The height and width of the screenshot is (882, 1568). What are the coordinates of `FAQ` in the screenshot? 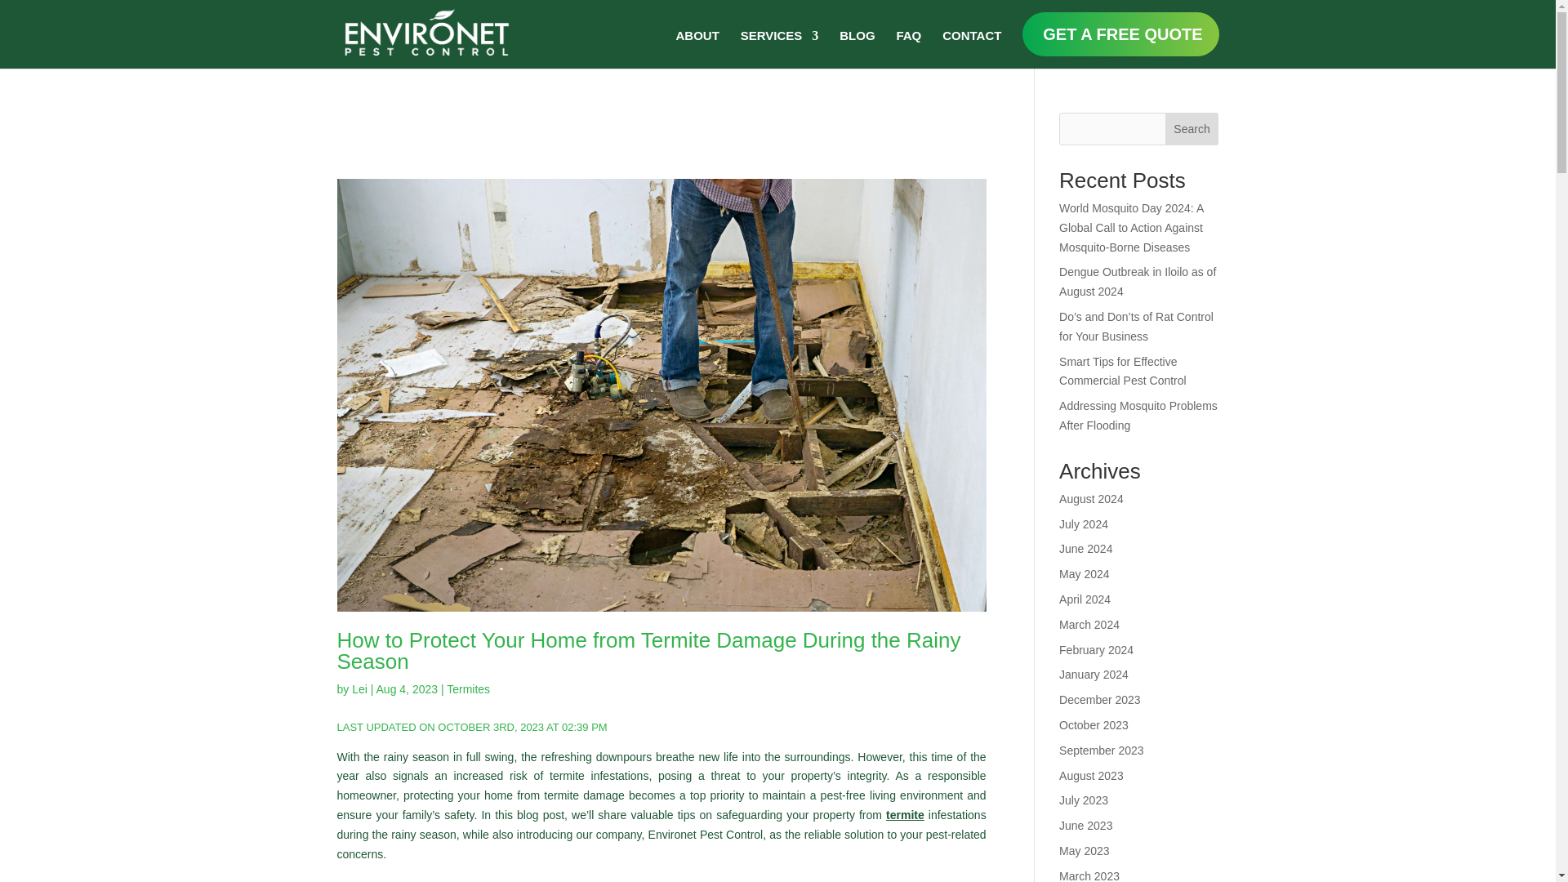 It's located at (908, 41).